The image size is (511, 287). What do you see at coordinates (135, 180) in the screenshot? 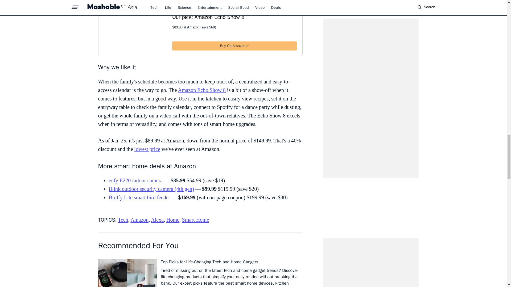
I see `eufy E220 indoor camera` at bounding box center [135, 180].